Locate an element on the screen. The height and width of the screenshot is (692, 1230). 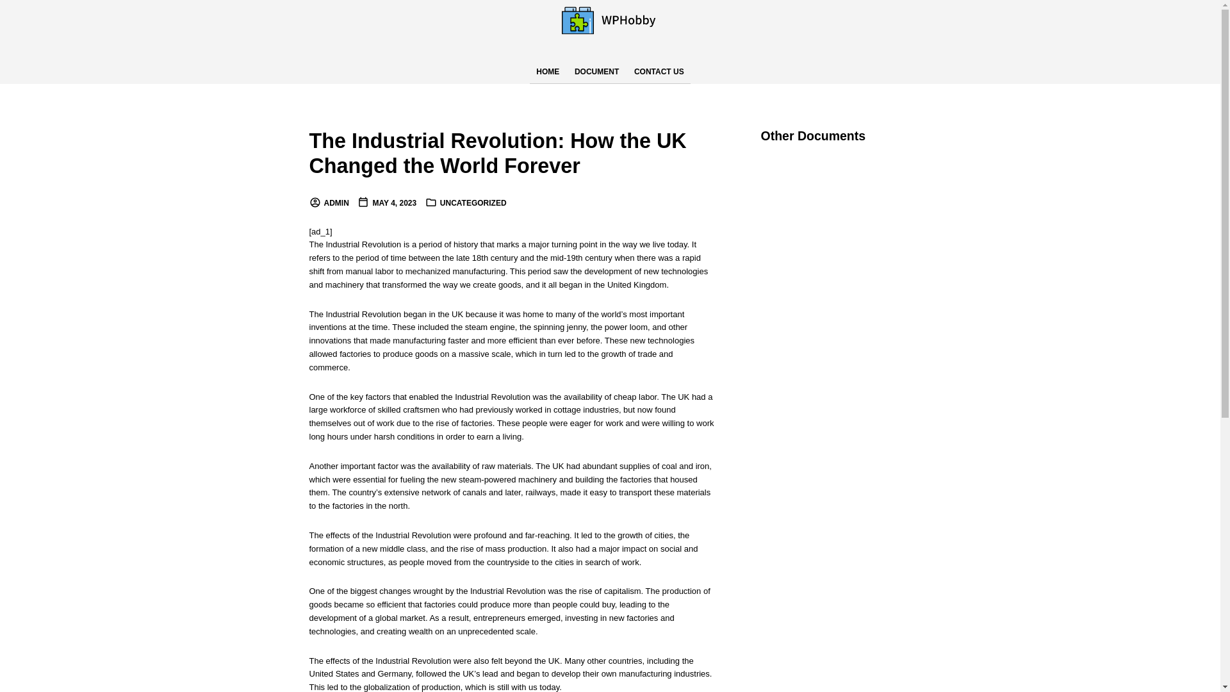
DOCUMENT is located at coordinates (596, 72).